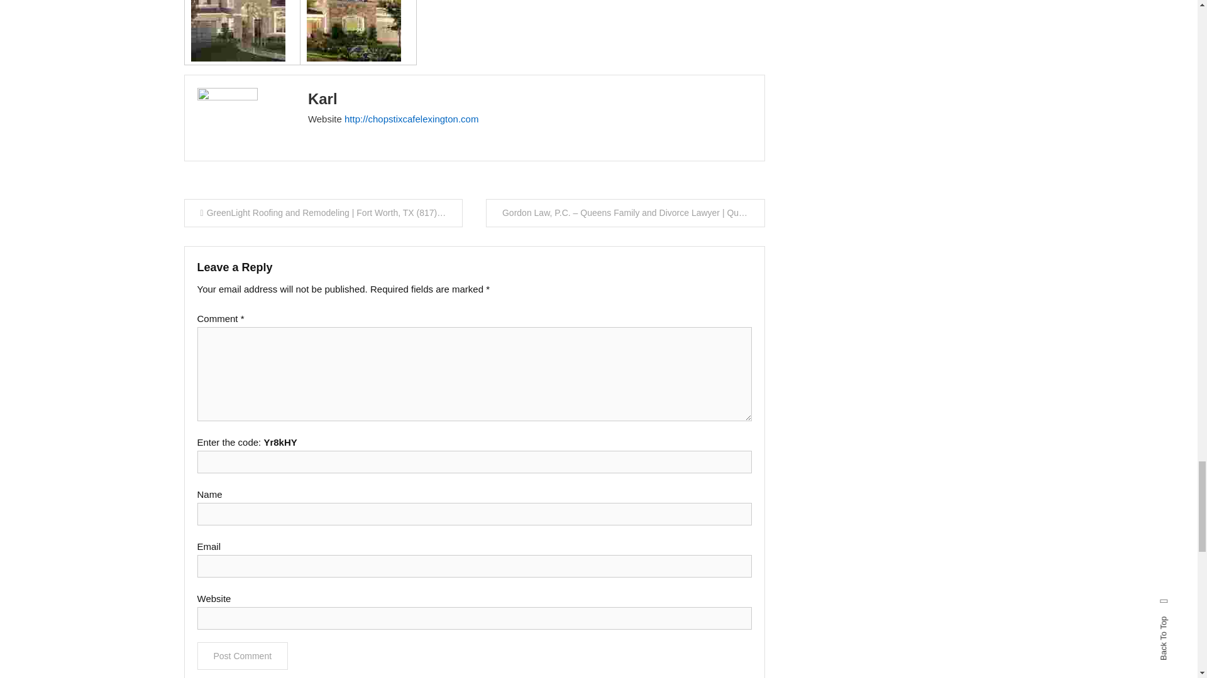 This screenshot has height=678, width=1207. I want to click on Post Comment, so click(243, 655).